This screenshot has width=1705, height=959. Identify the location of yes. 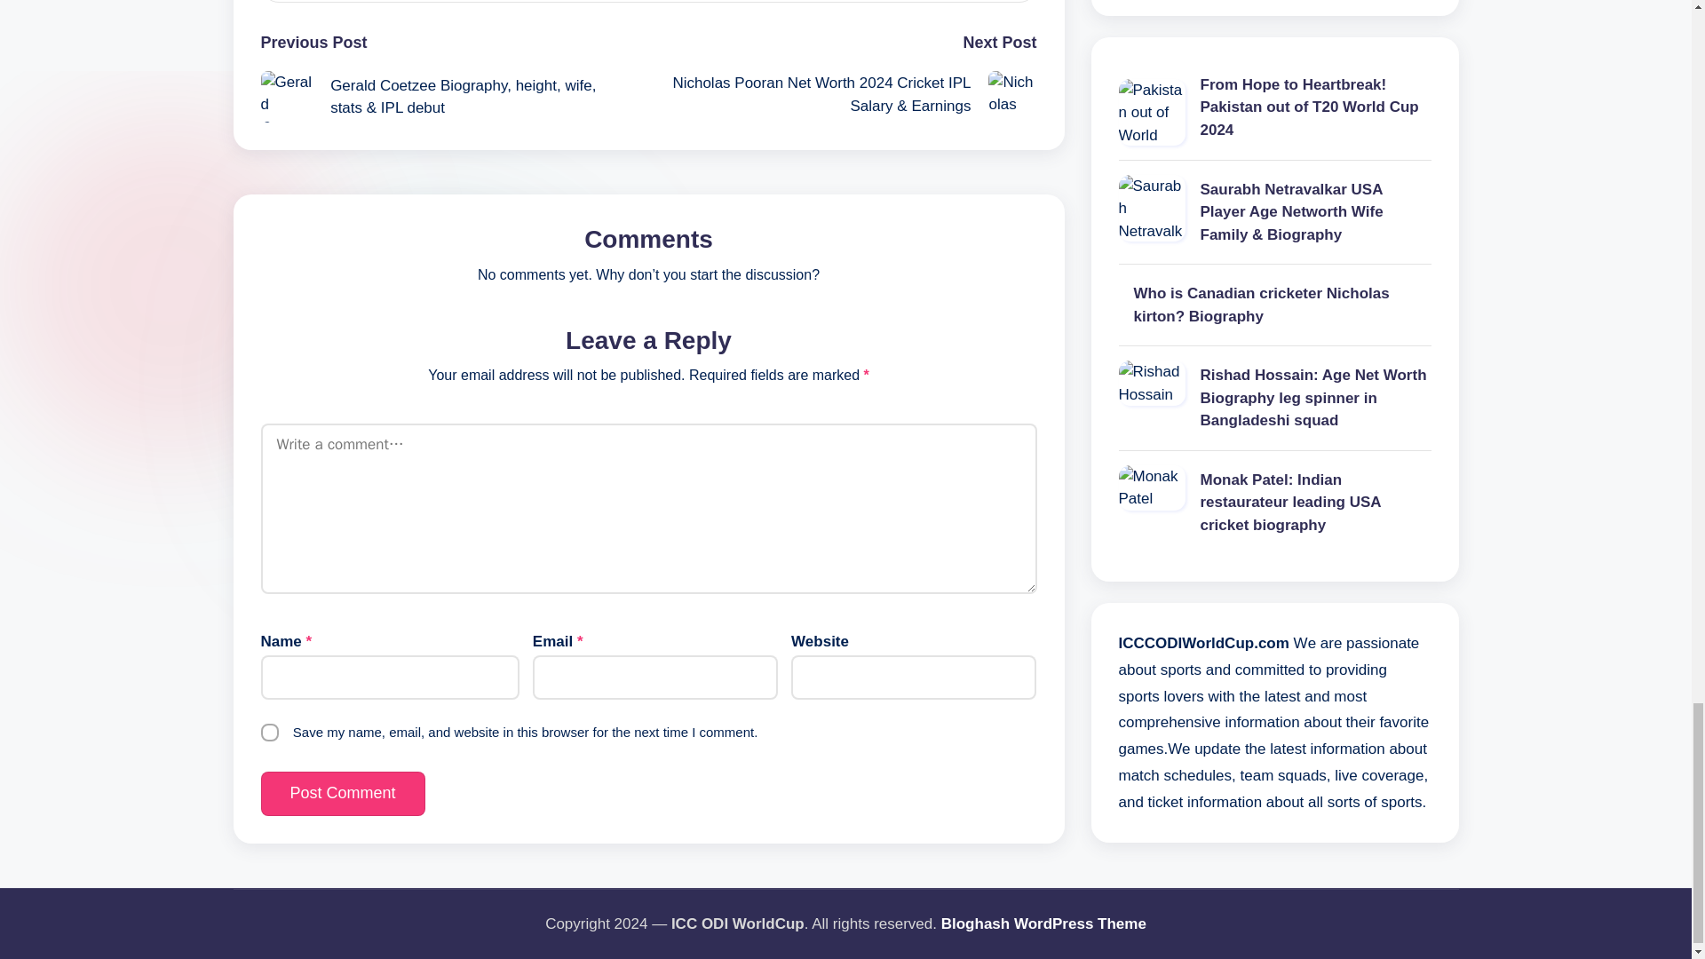
(270, 732).